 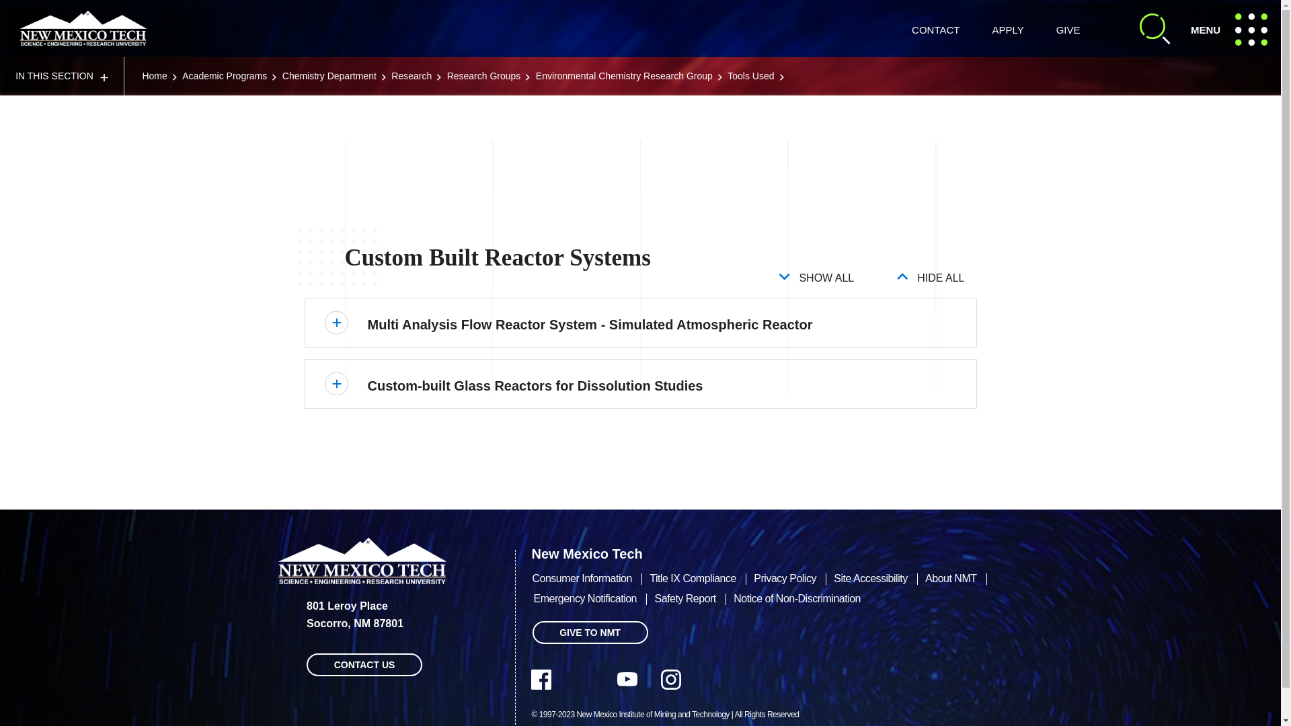 I want to click on expand search, so click(x=1155, y=28).